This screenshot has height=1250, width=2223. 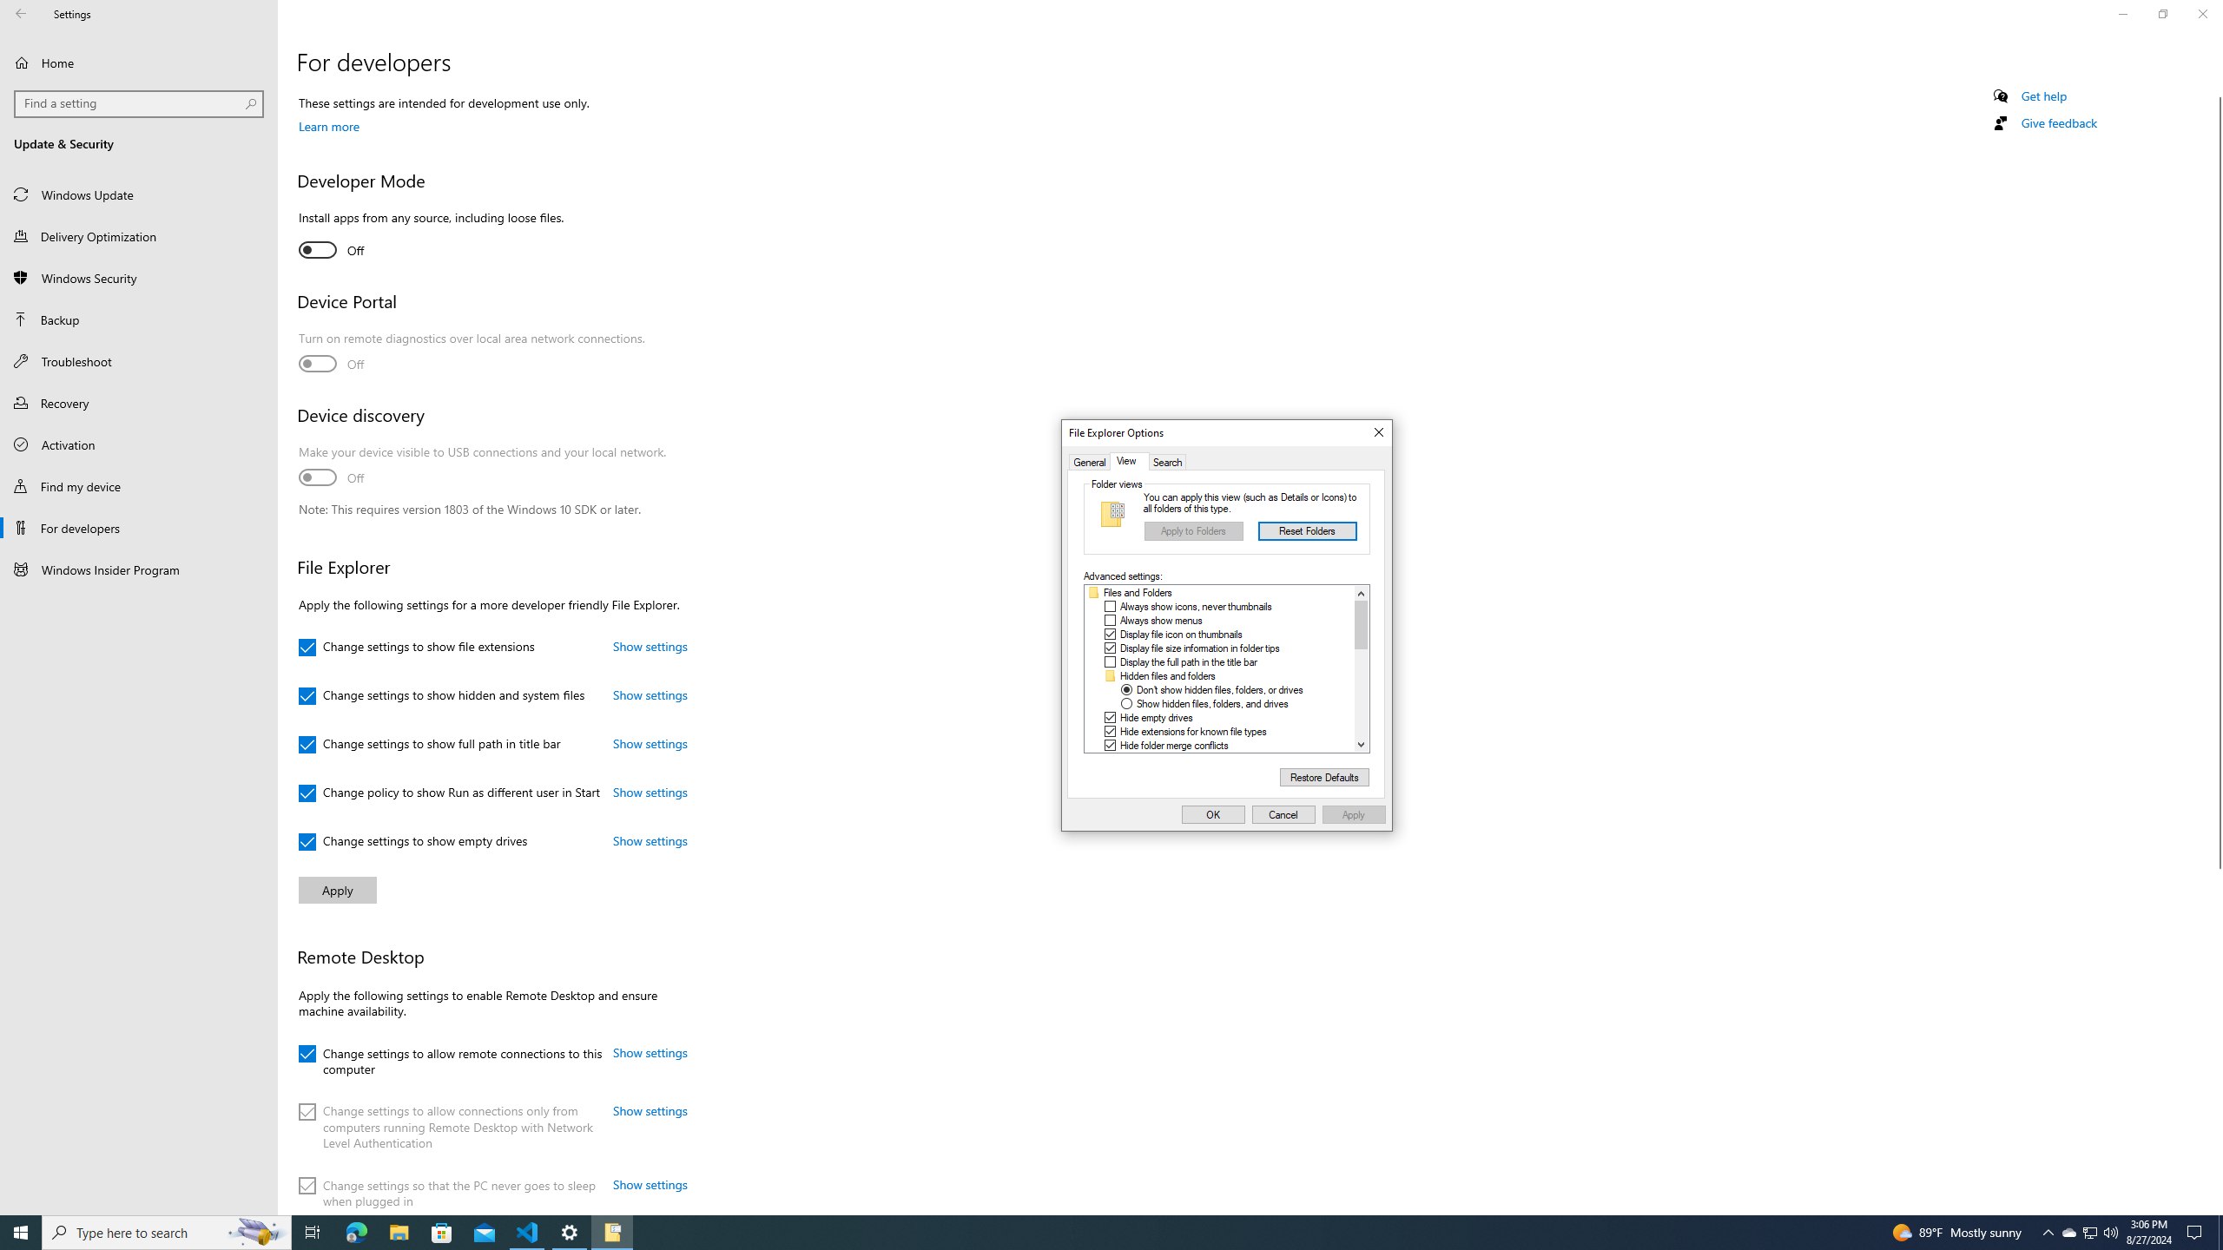 What do you see at coordinates (1161, 620) in the screenshot?
I see `Always show menus` at bounding box center [1161, 620].